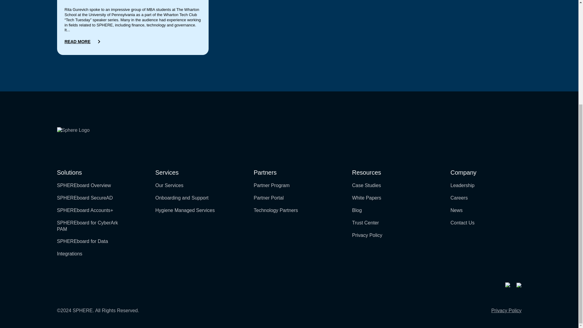 This screenshot has width=583, height=328. What do you see at coordinates (519, 285) in the screenshot?
I see `Opens in new window to Twitter` at bounding box center [519, 285].